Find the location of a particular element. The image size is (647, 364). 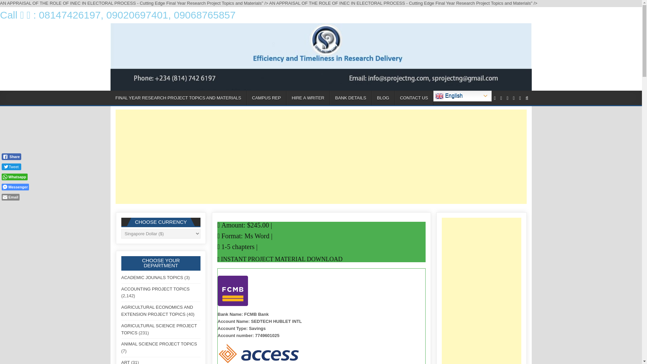

BLOG is located at coordinates (383, 98).